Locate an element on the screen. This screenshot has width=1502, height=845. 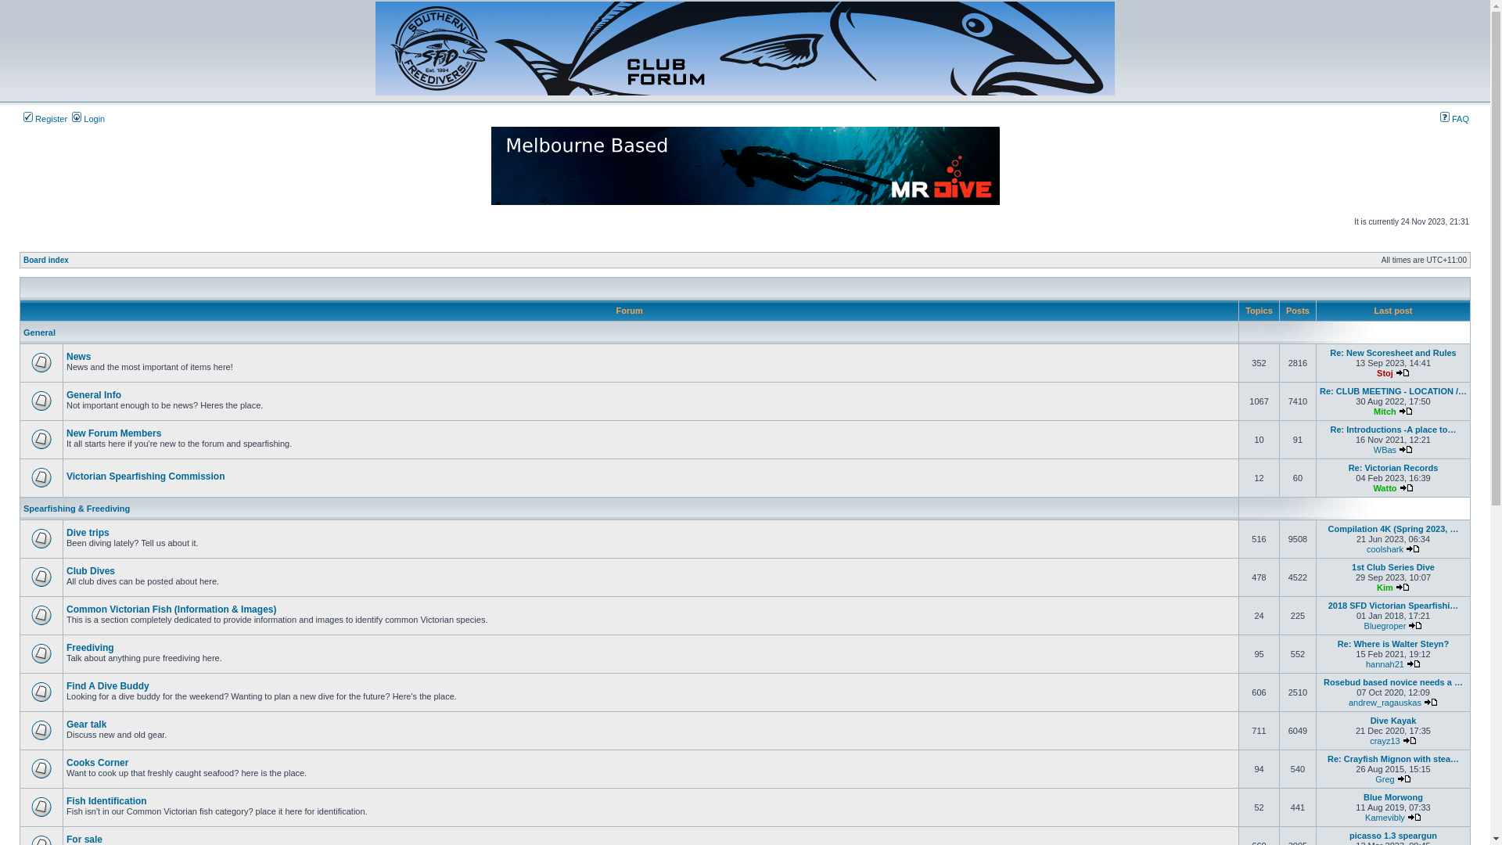
picasso 1.3 speargun is located at coordinates (1393, 836).